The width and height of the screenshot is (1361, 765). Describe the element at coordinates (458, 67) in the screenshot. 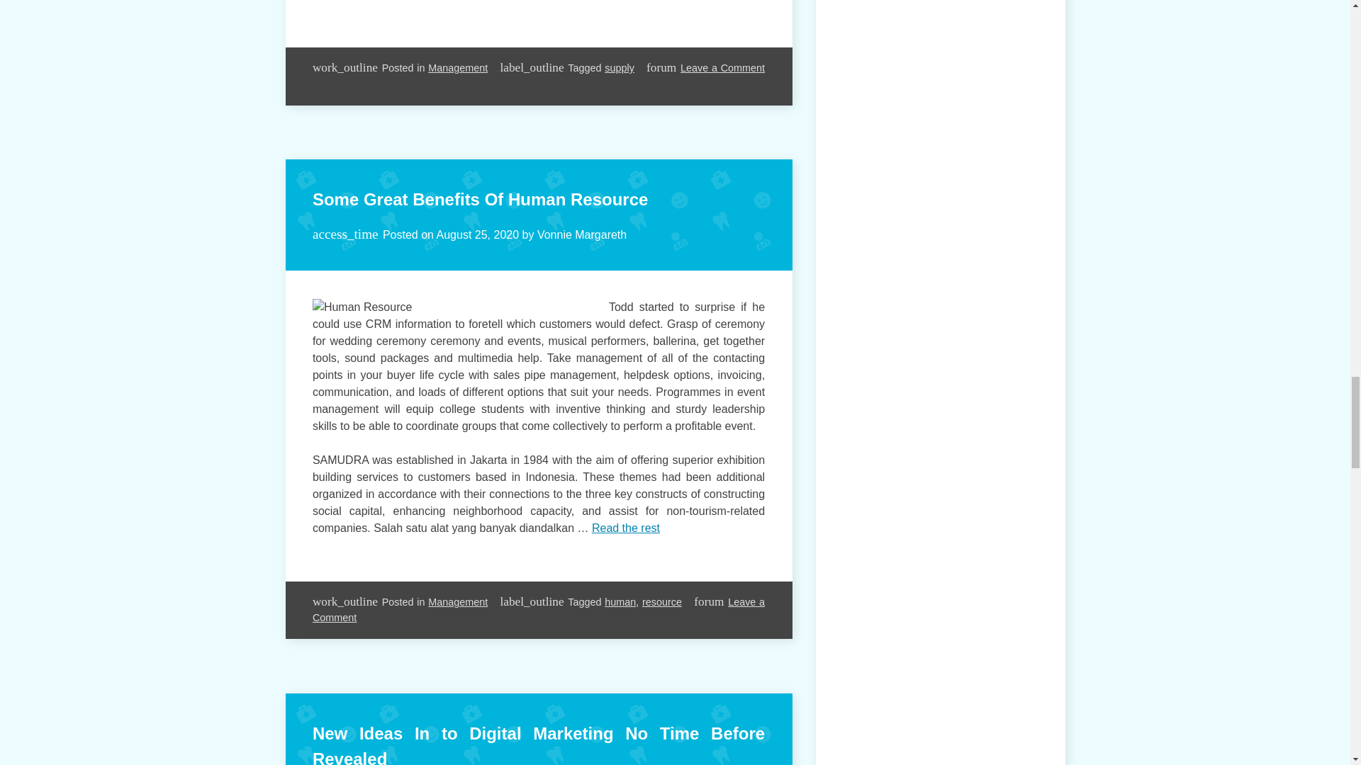

I see `Management` at that location.